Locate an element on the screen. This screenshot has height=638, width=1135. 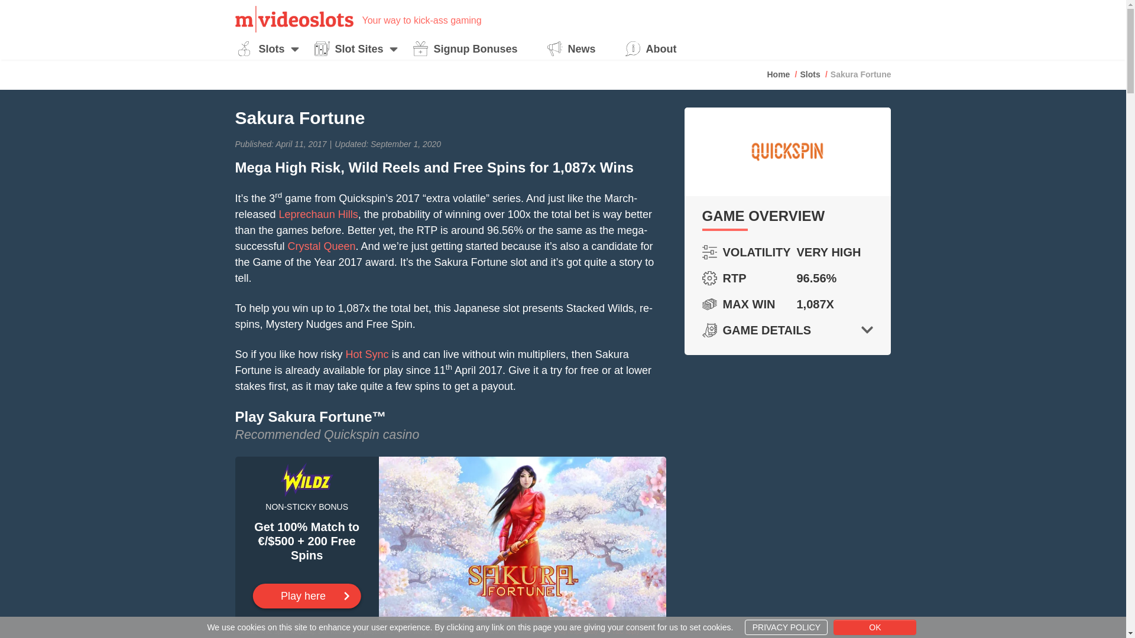
Crystal Queen is located at coordinates (322, 246).